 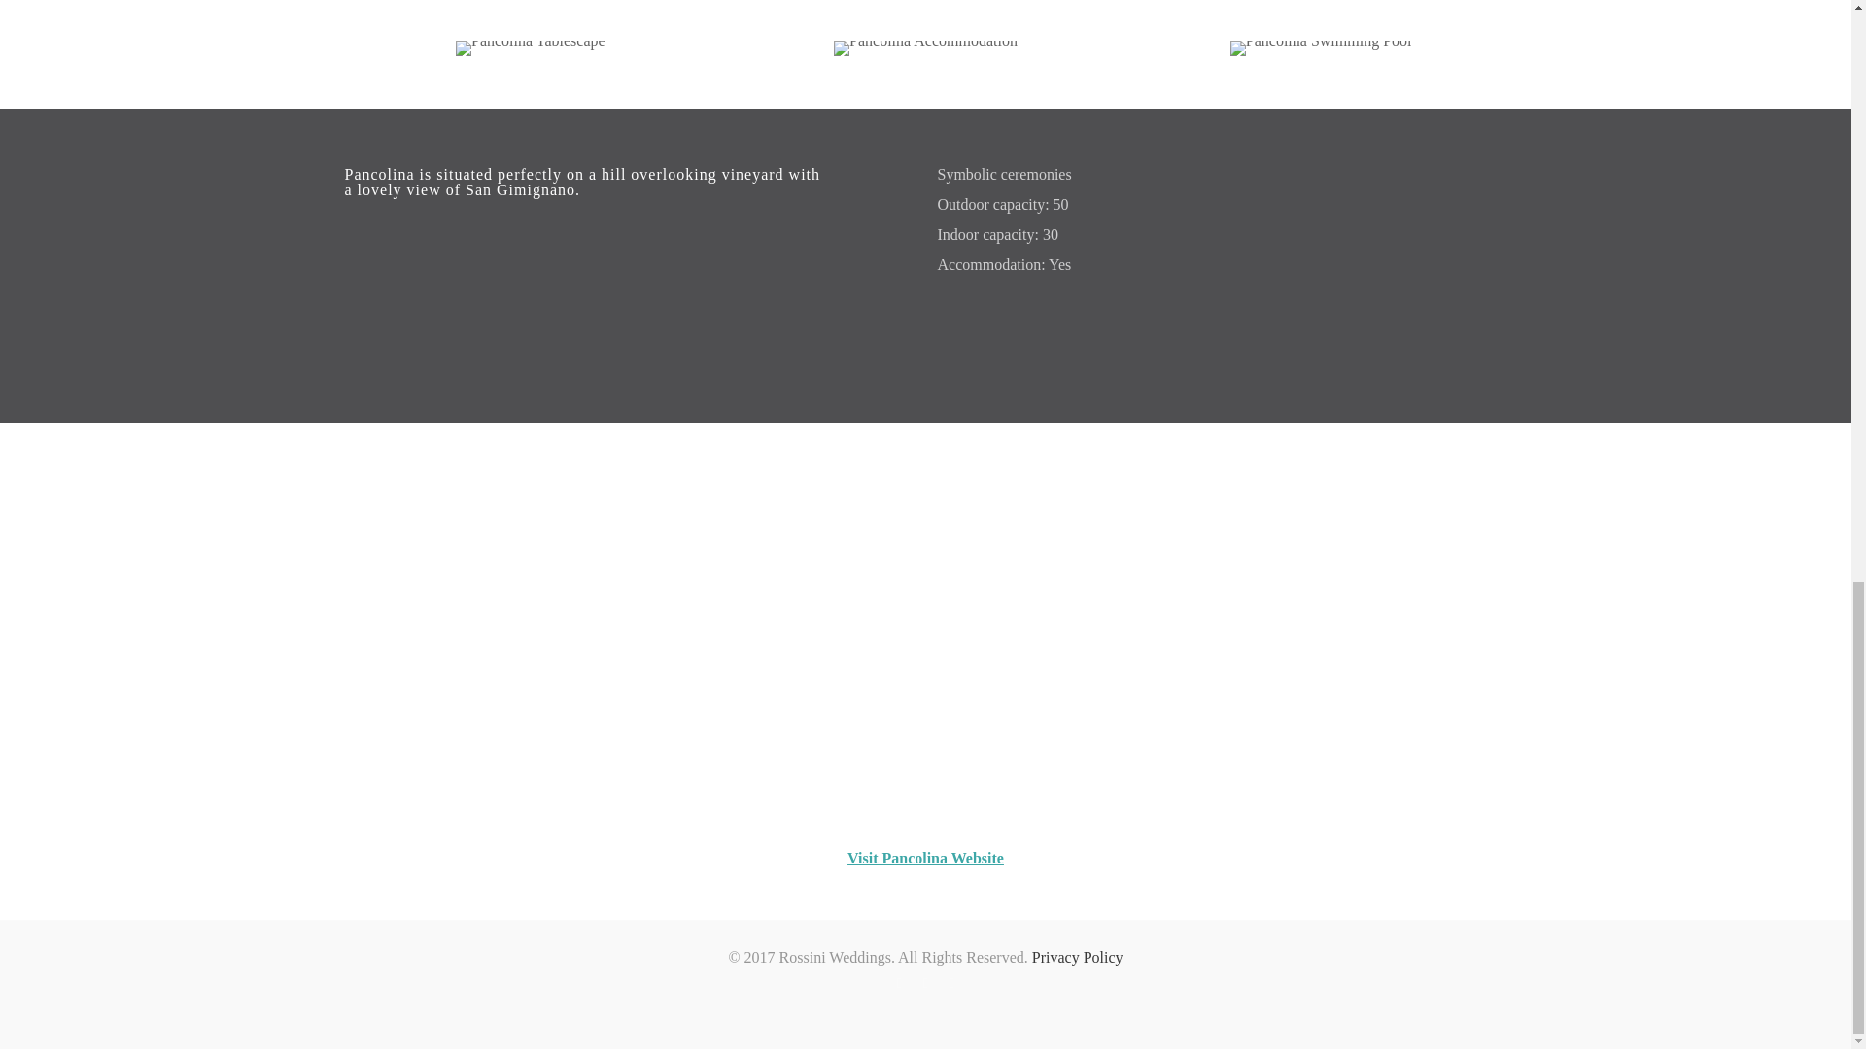 I want to click on Instagram, so click(x=952, y=983).